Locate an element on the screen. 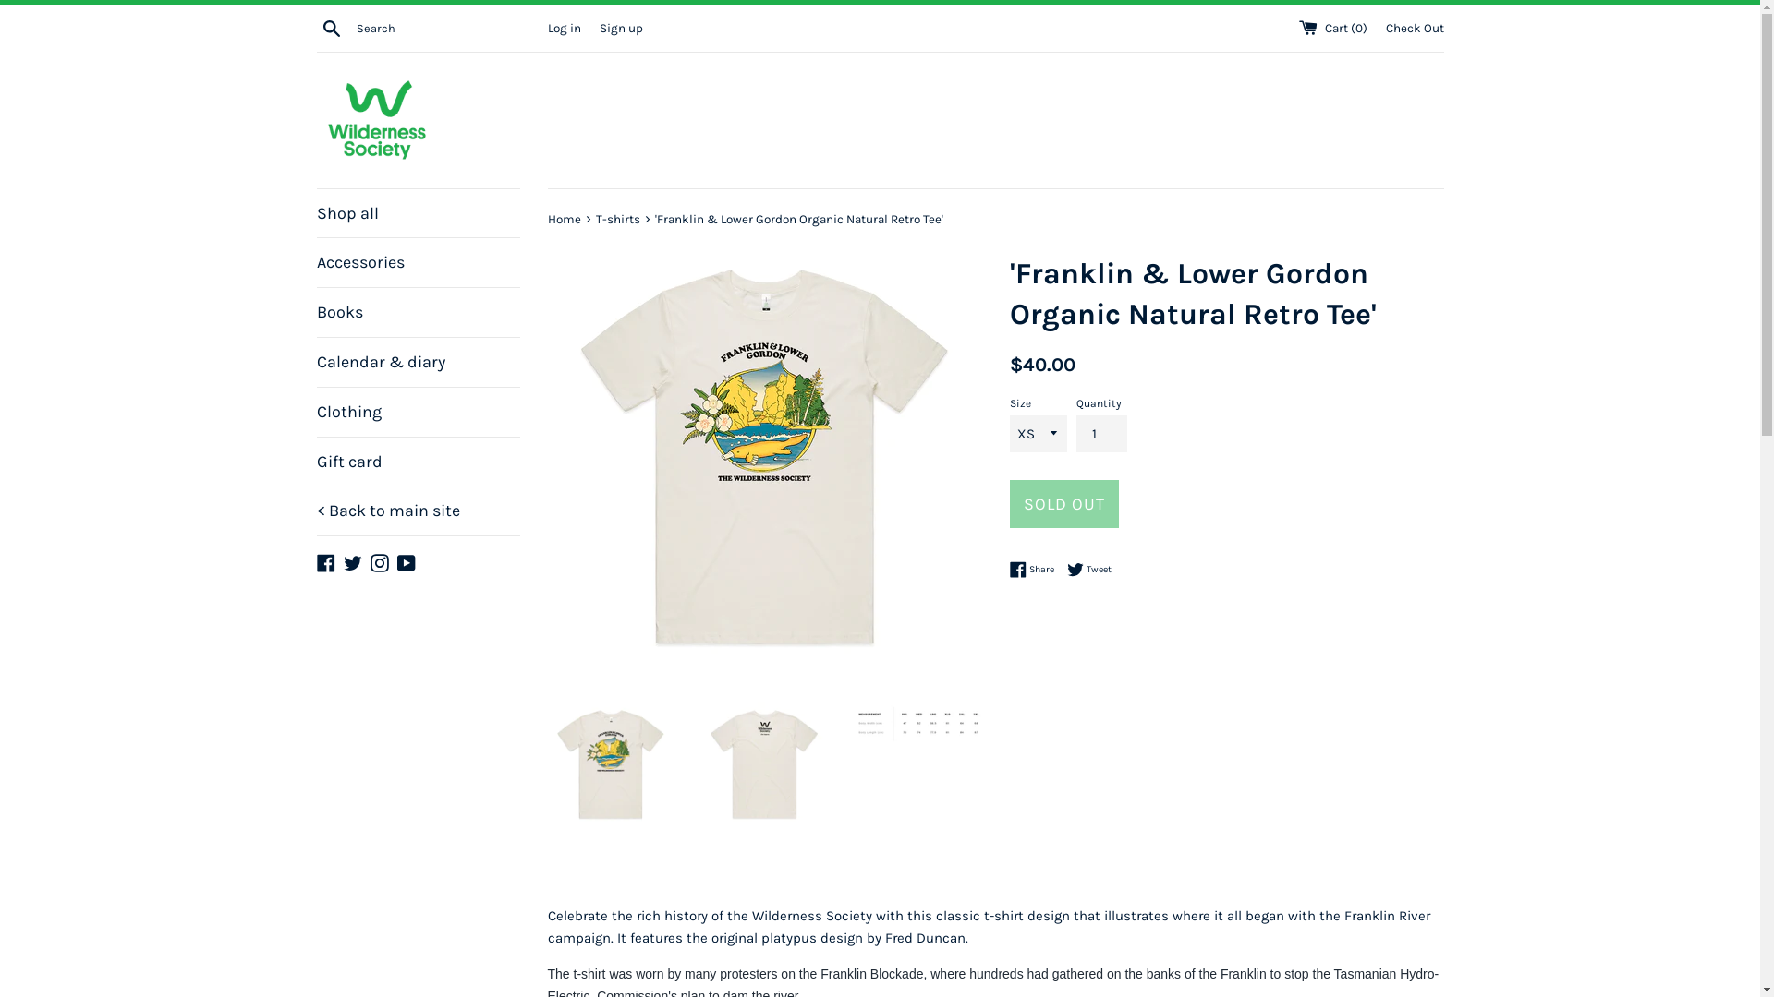 This screenshot has height=997, width=1774. T-shirts is located at coordinates (619, 220).